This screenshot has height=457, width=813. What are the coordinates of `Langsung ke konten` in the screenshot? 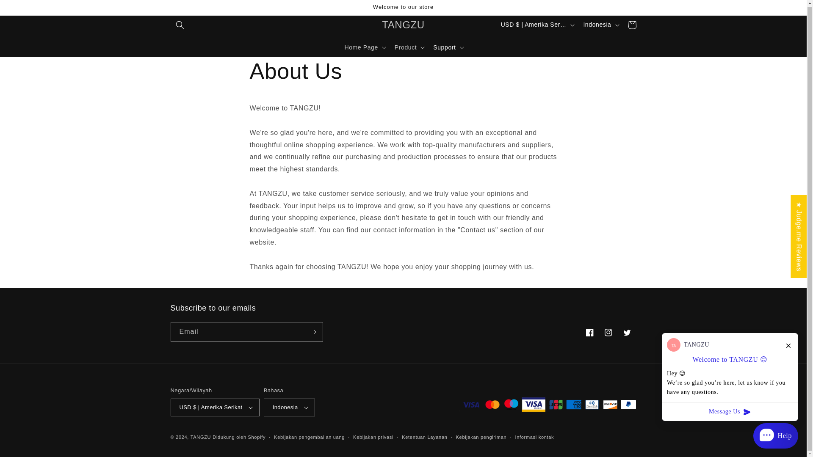 It's located at (25, 9).